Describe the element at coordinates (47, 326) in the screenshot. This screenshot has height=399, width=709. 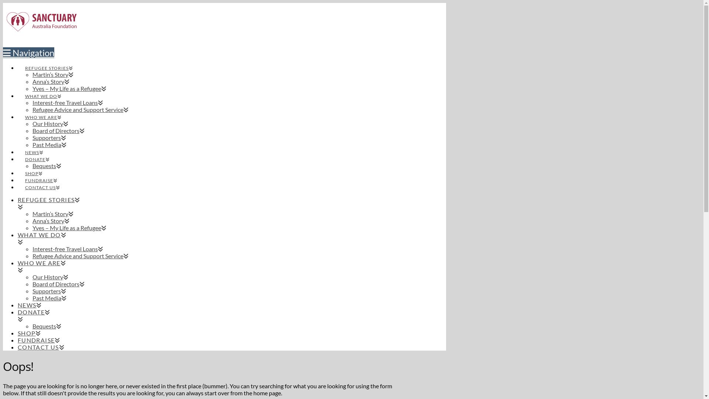
I see `Bequests` at that location.